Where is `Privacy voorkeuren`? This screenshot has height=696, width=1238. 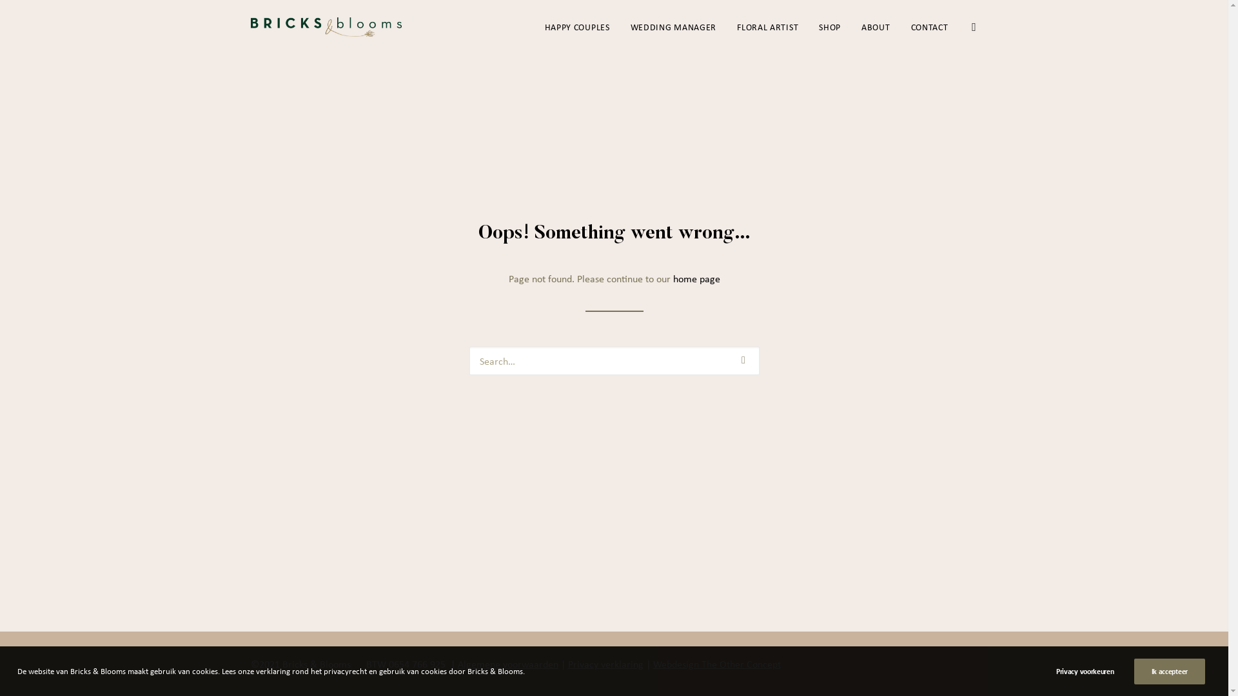
Privacy voorkeuren is located at coordinates (1094, 672).